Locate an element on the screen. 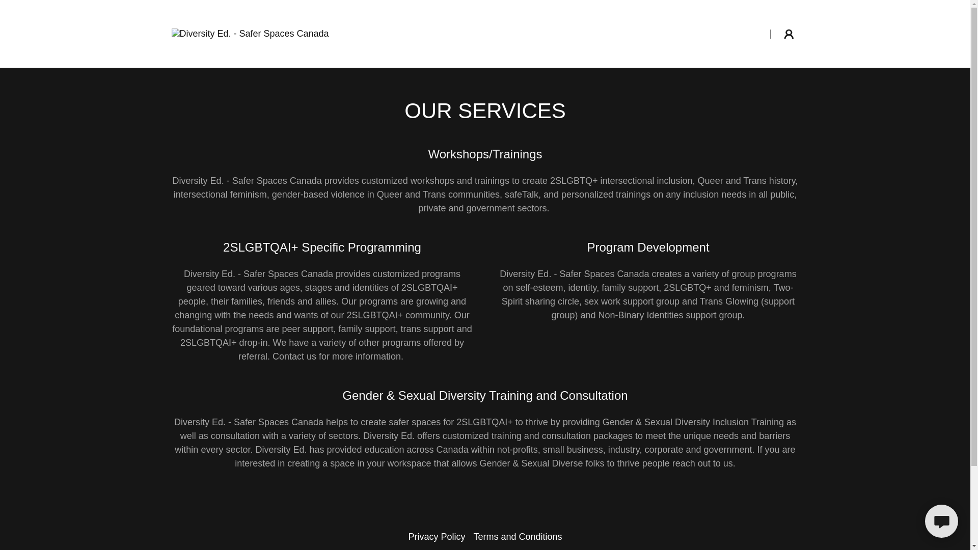 This screenshot has width=978, height=550. Diversity Ed. - Safer Spaces Canada is located at coordinates (250, 34).